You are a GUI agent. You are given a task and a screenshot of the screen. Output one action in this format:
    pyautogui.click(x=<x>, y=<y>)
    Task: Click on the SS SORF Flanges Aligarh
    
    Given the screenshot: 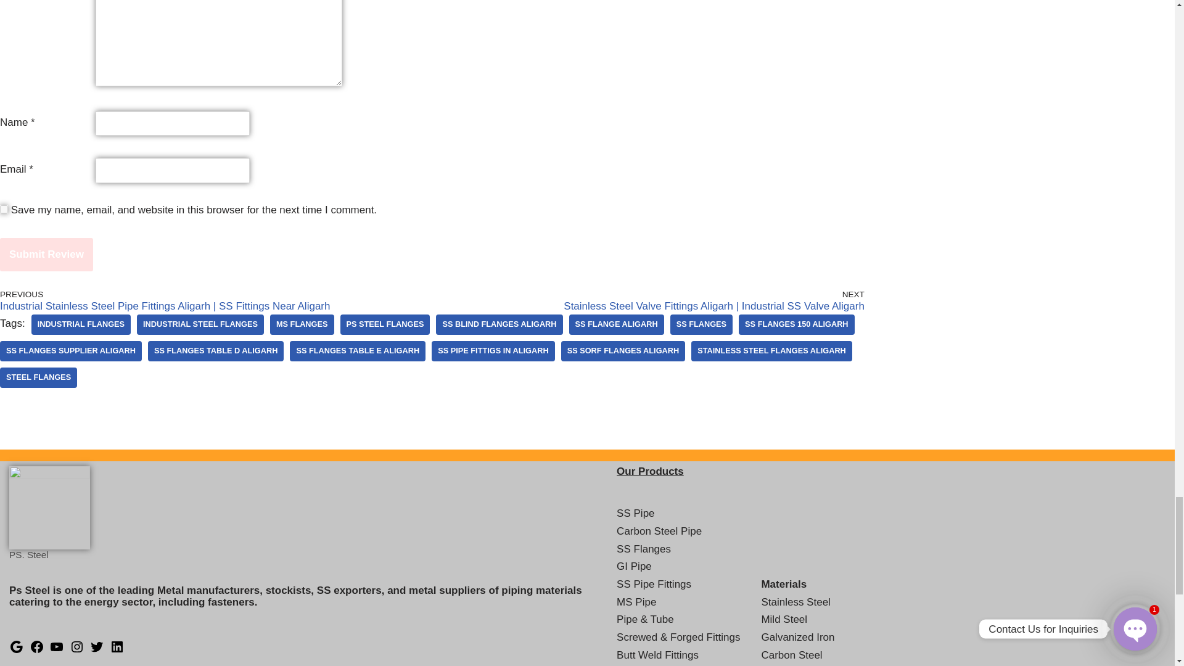 What is the action you would take?
    pyautogui.click(x=623, y=351)
    